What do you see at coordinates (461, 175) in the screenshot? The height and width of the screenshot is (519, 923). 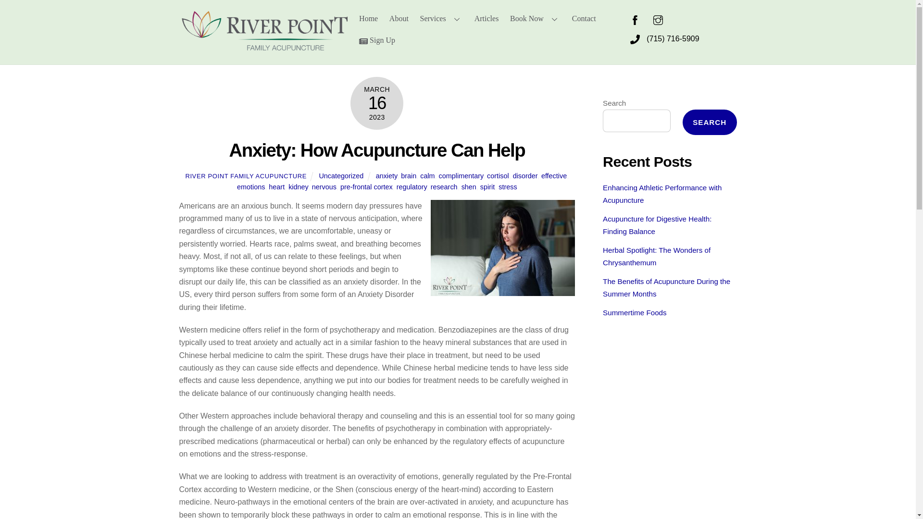 I see `complimentary` at bounding box center [461, 175].